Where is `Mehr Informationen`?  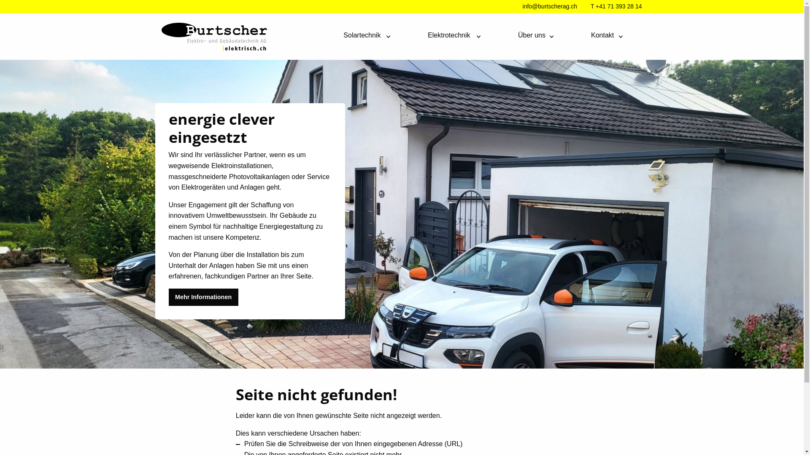
Mehr Informationen is located at coordinates (203, 297).